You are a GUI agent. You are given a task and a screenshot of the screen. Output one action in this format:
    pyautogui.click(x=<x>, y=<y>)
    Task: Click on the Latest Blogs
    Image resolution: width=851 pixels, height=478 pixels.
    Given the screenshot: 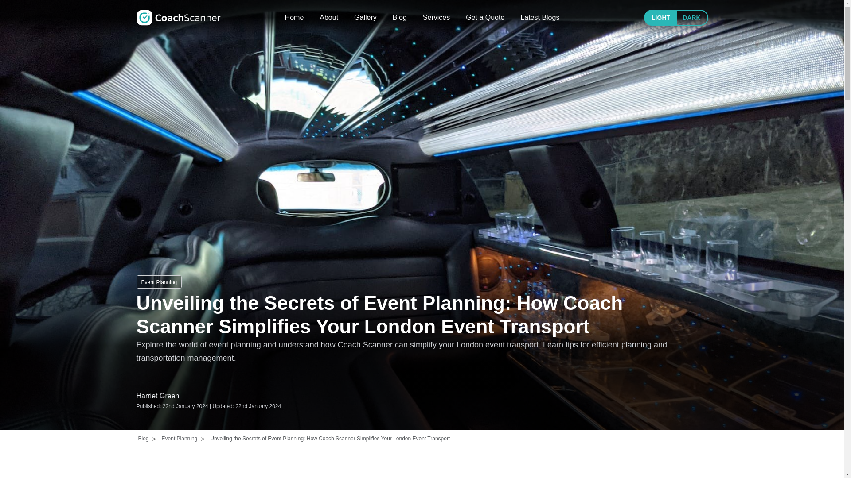 What is the action you would take?
    pyautogui.click(x=539, y=18)
    